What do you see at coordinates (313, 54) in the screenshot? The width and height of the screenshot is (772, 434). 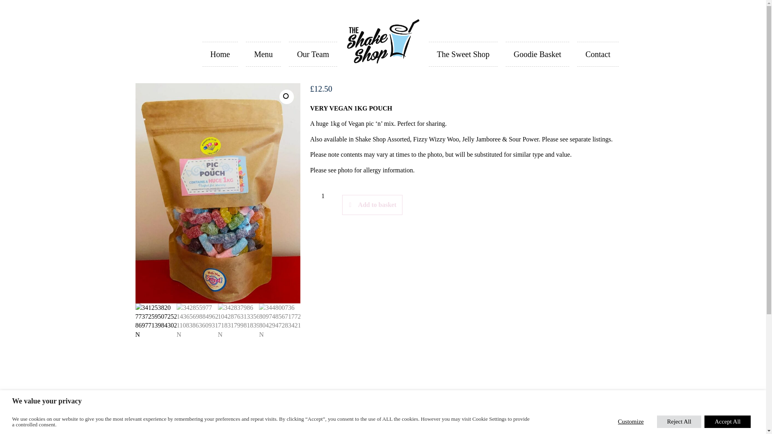 I see `Our Team` at bounding box center [313, 54].